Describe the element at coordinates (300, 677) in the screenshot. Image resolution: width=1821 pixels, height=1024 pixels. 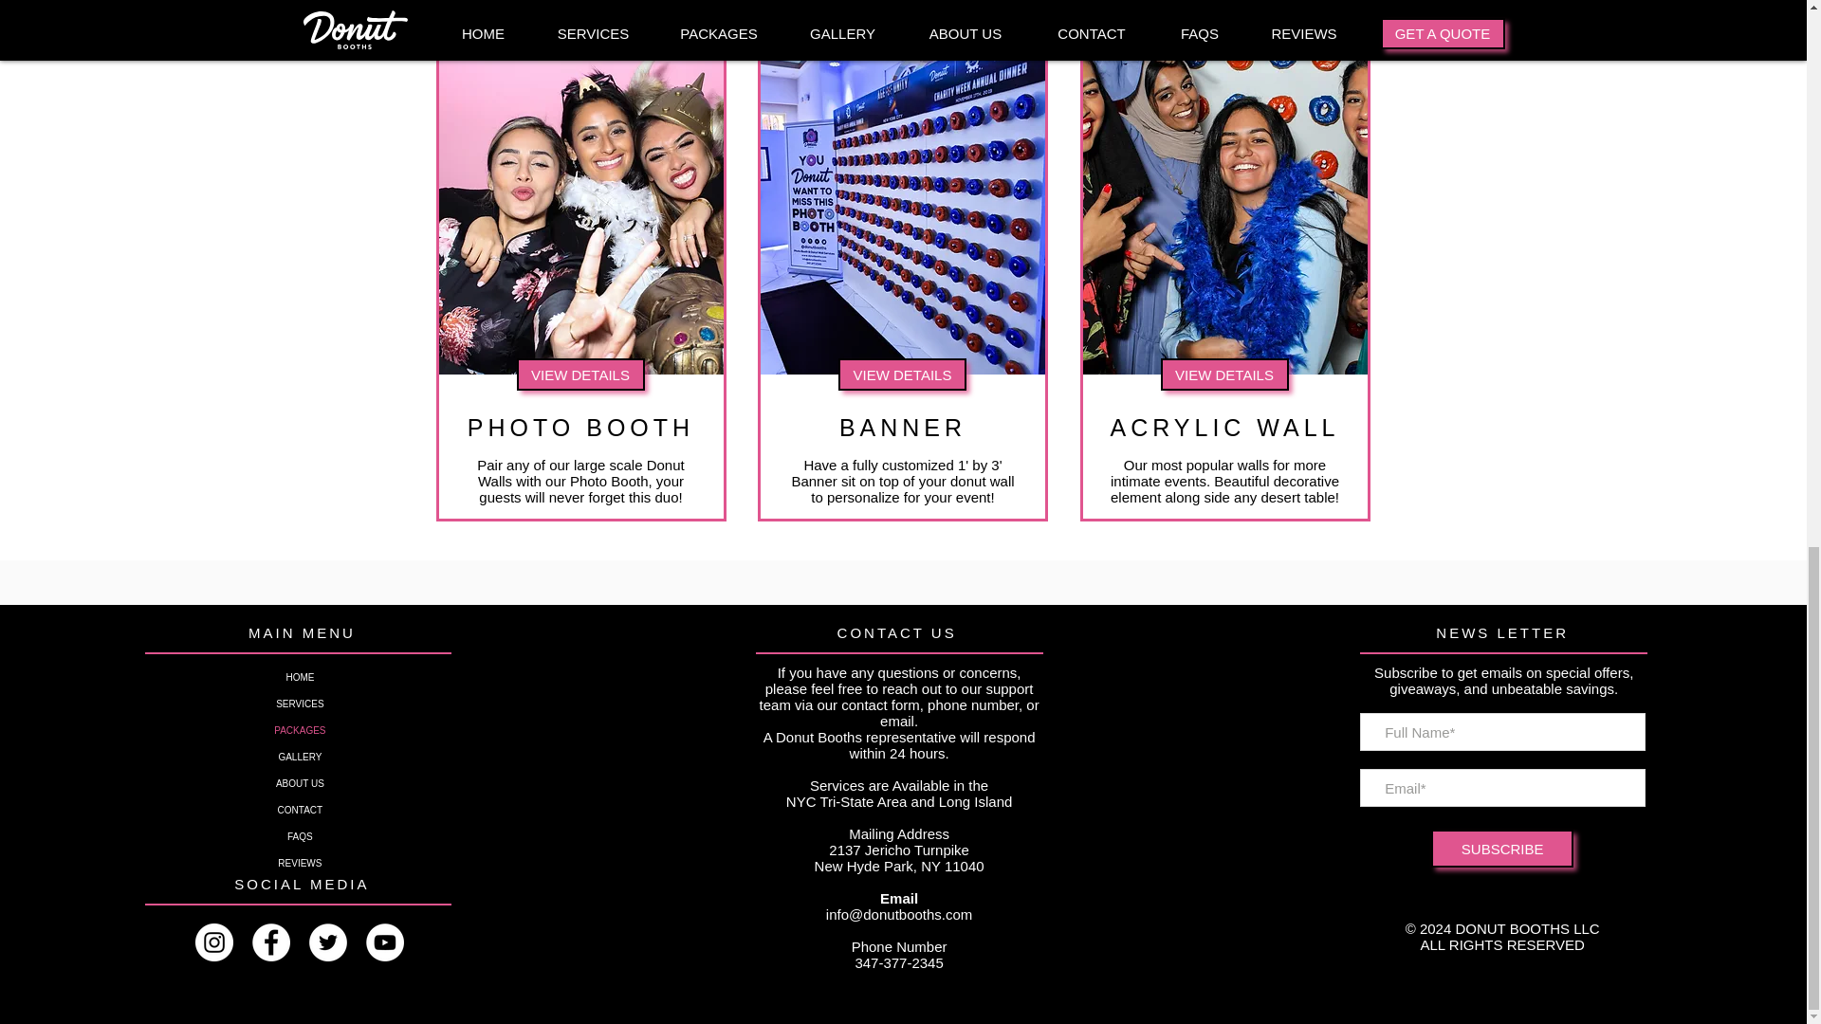
I see `HOME` at that location.